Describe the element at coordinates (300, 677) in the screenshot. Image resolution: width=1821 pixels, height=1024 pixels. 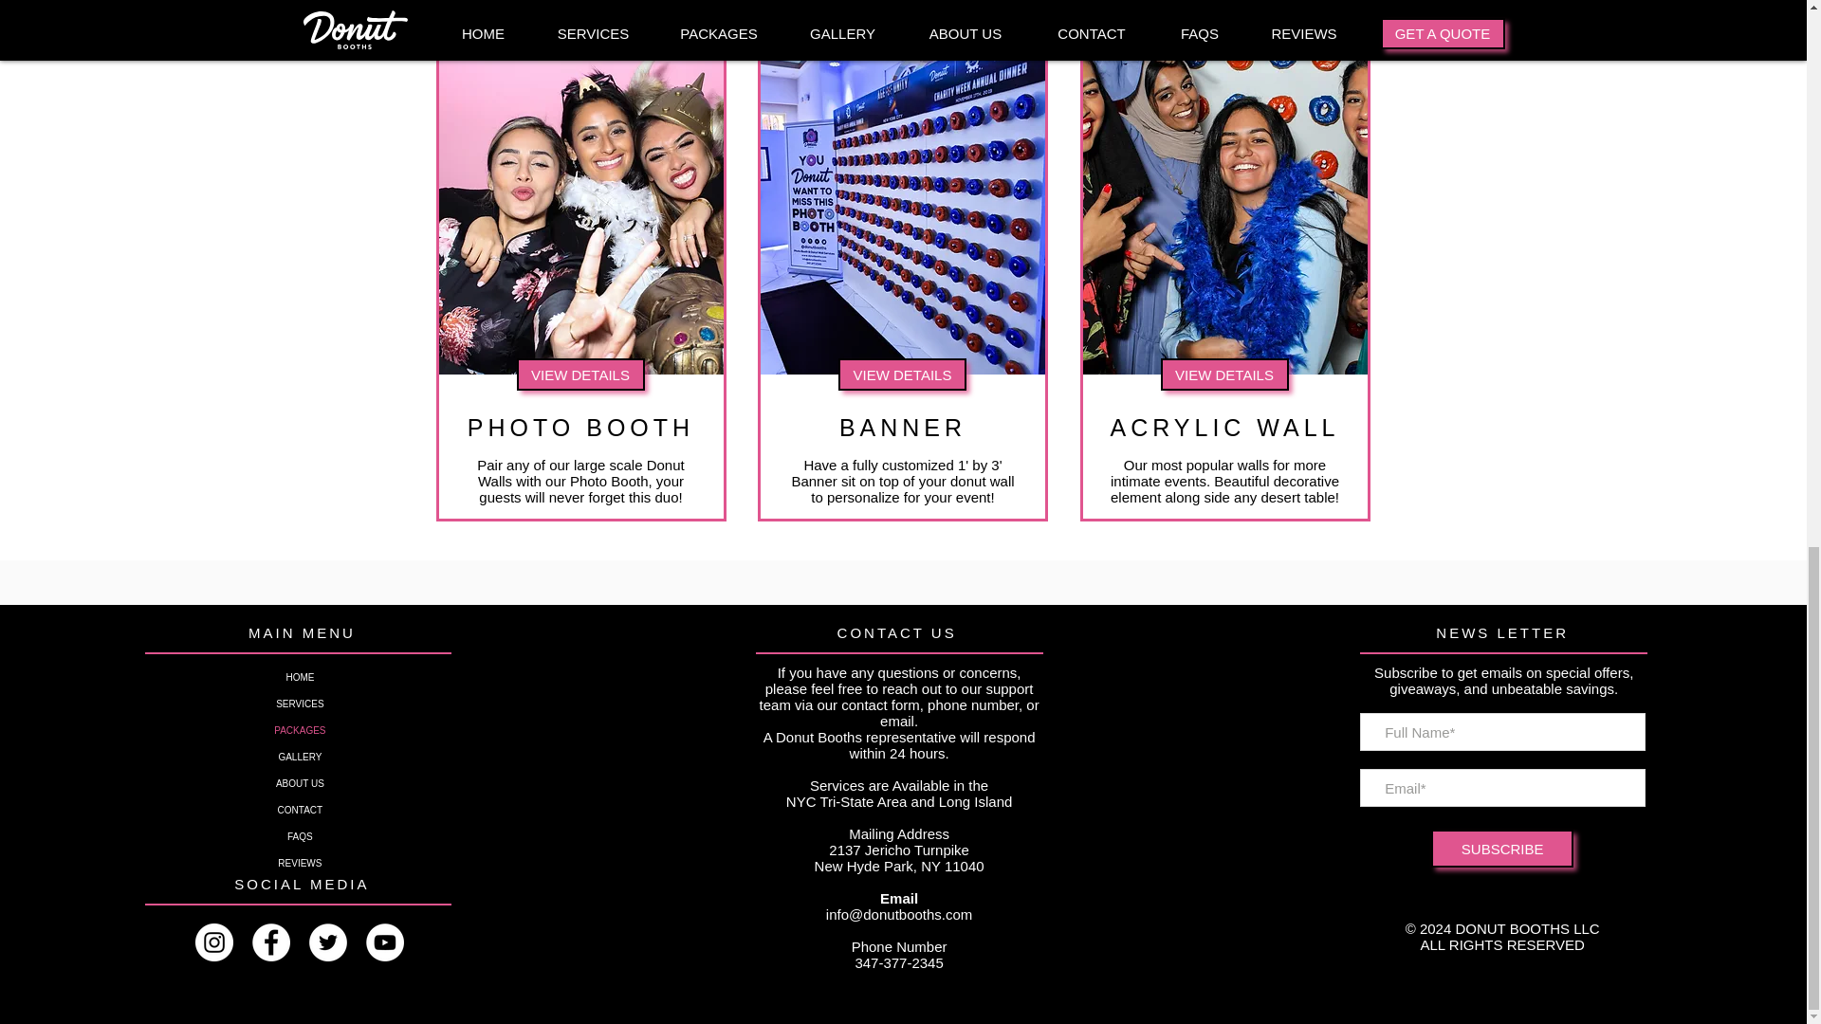
I see `HOME` at that location.